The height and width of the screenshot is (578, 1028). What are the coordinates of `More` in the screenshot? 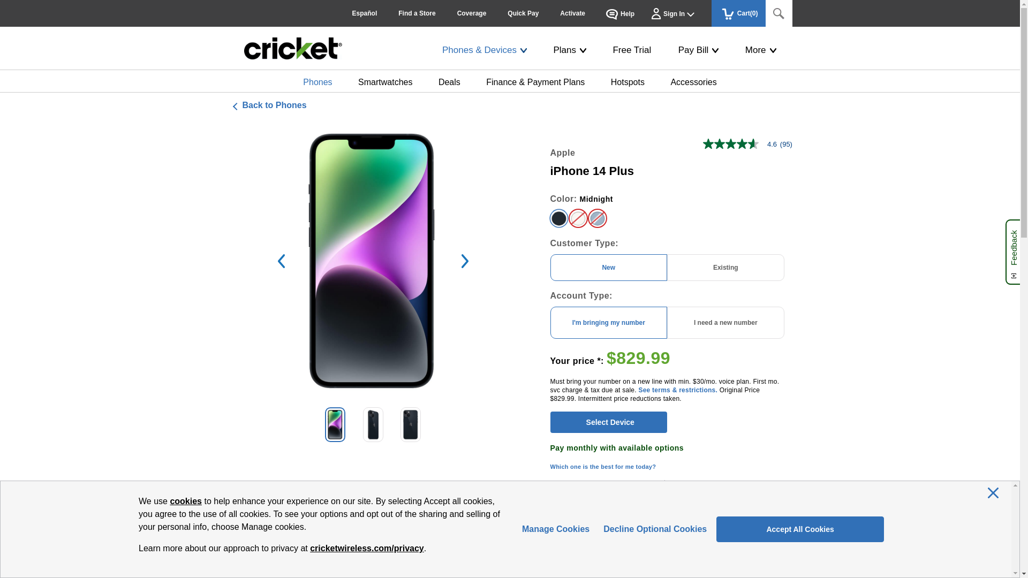 It's located at (760, 50).